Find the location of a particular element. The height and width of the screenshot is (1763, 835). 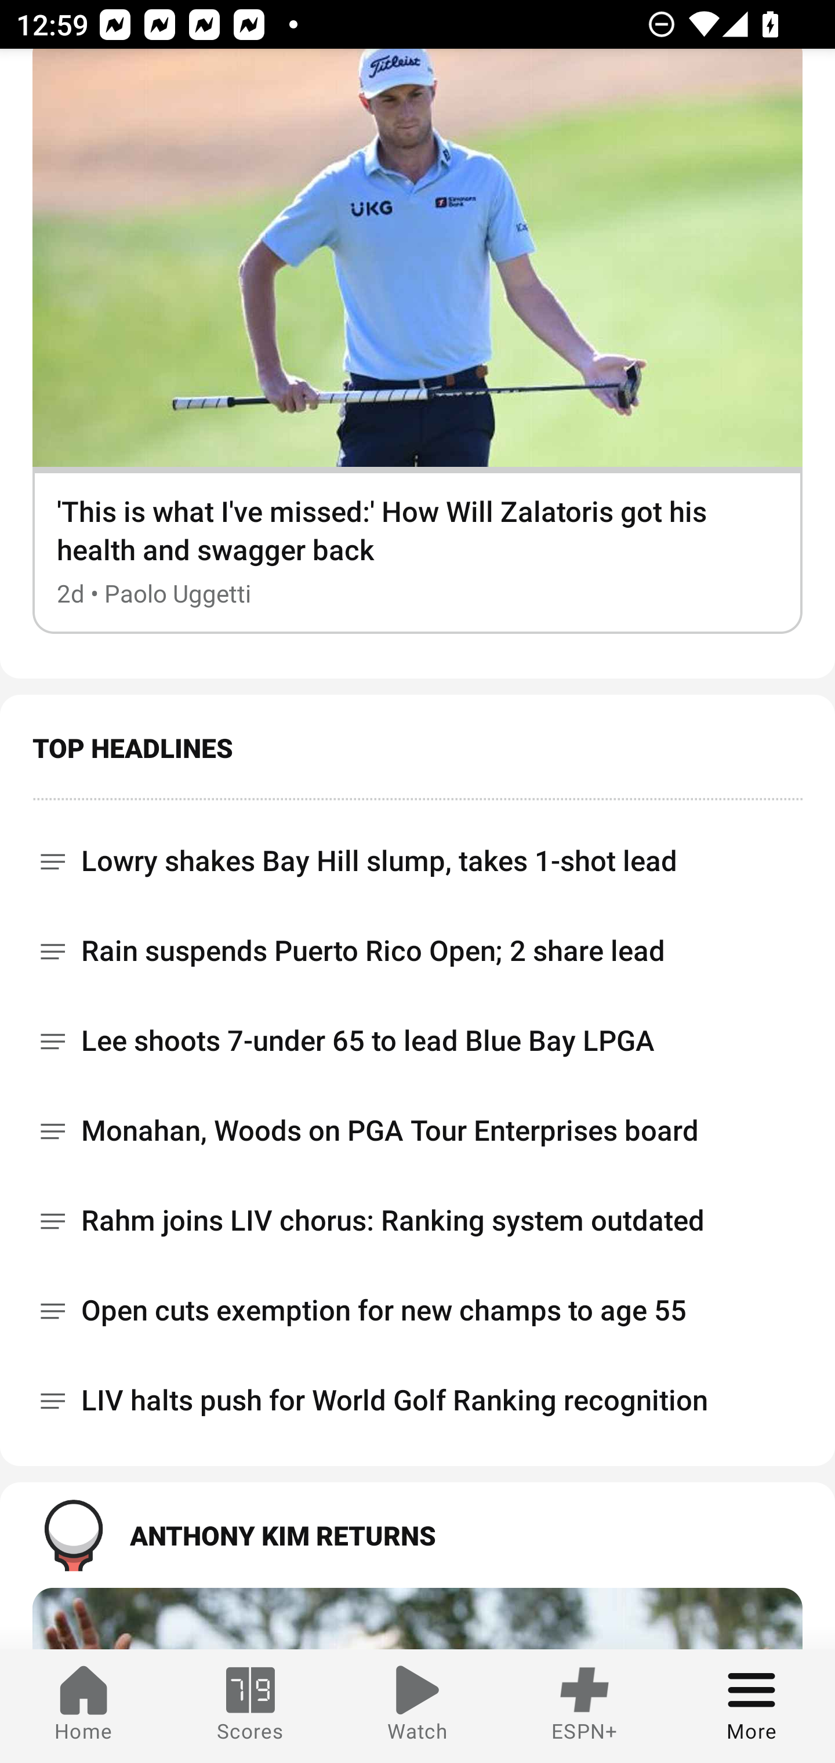

ESPN+ is located at coordinates (584, 1706).